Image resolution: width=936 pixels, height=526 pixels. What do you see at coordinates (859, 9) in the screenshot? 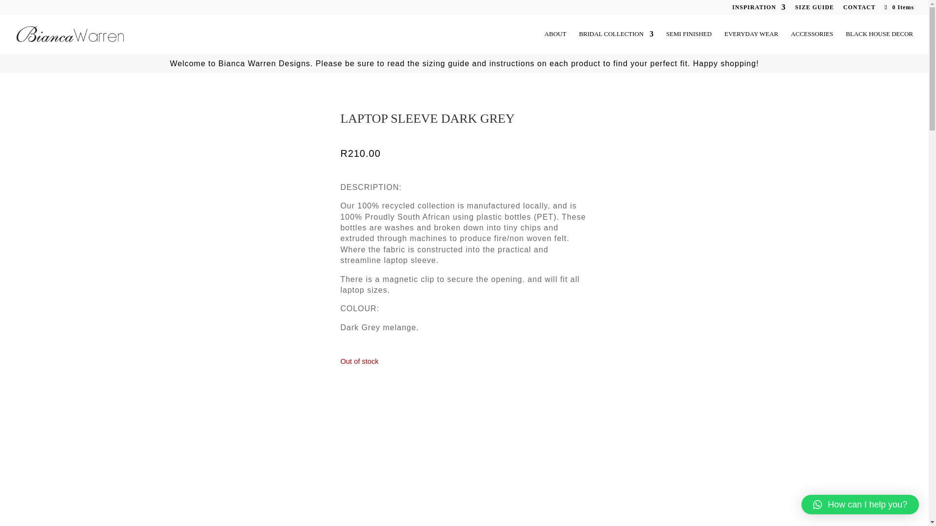
I see `CONTACT` at bounding box center [859, 9].